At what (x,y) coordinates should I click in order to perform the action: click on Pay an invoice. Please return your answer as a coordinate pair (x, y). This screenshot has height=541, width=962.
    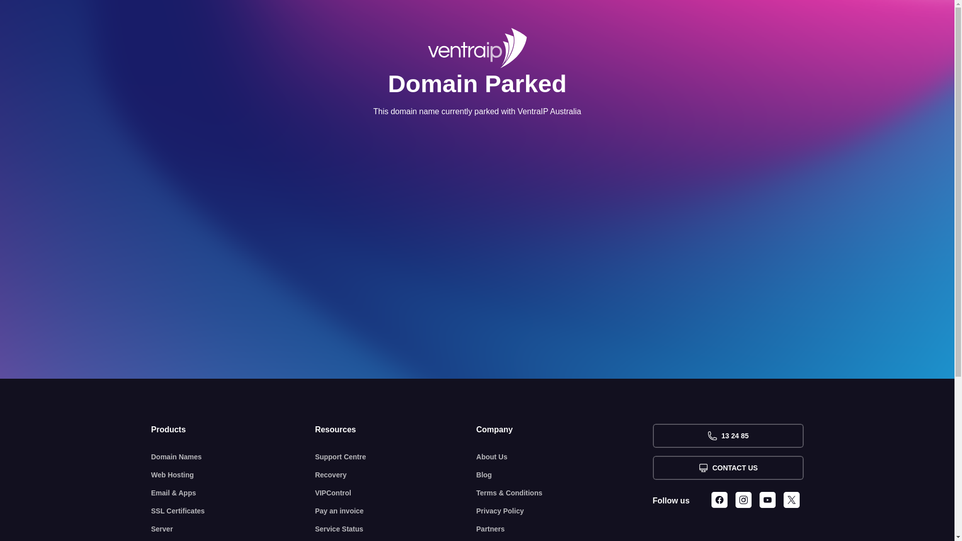
    Looking at the image, I should click on (396, 511).